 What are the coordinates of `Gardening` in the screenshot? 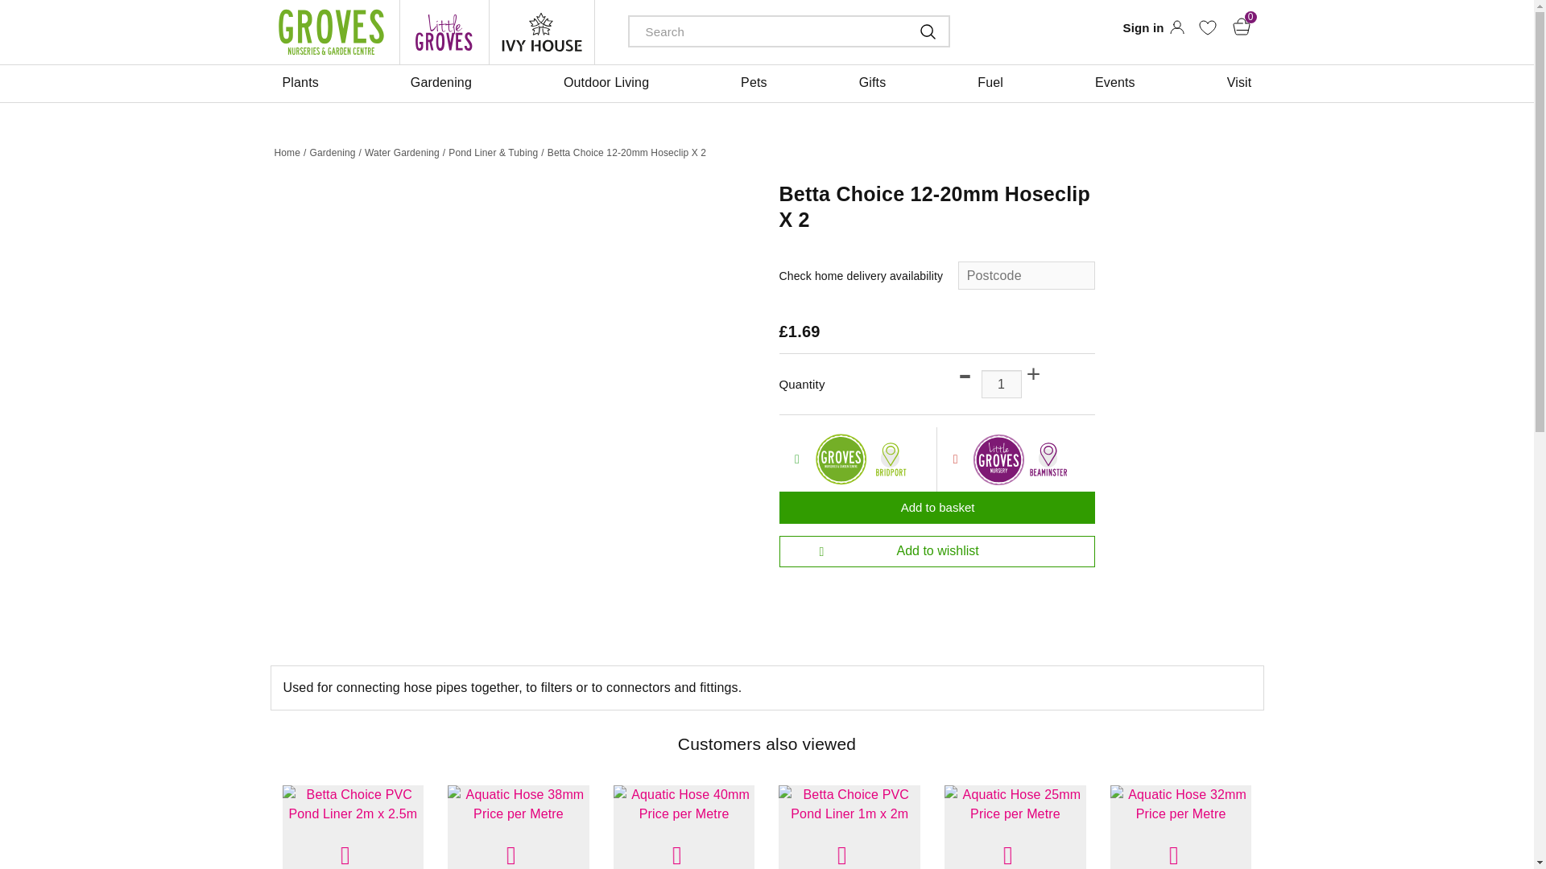 It's located at (332, 153).